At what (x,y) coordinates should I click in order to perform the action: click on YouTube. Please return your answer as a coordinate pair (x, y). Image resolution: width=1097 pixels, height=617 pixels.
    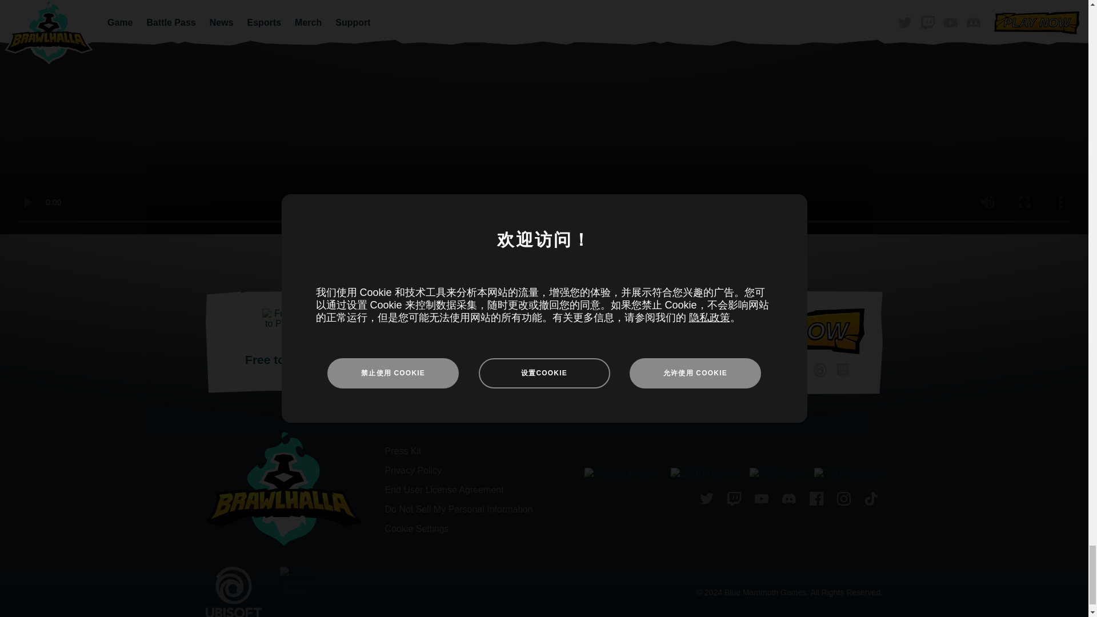
    Looking at the image, I should click on (762, 500).